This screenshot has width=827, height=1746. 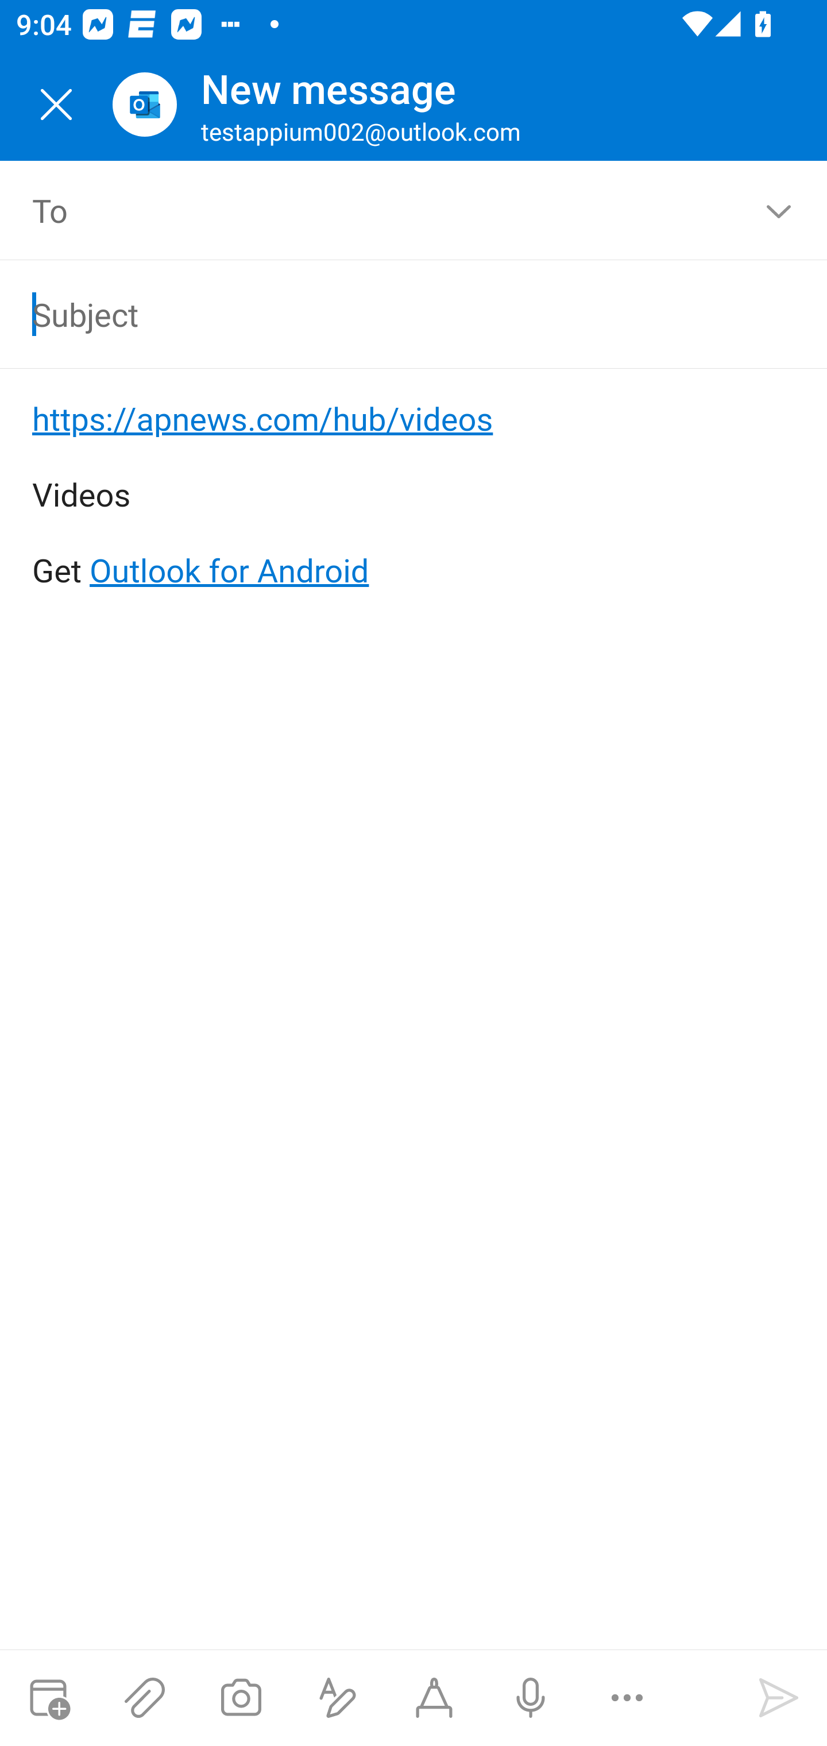 What do you see at coordinates (434, 1698) in the screenshot?
I see `Start Ink compose` at bounding box center [434, 1698].